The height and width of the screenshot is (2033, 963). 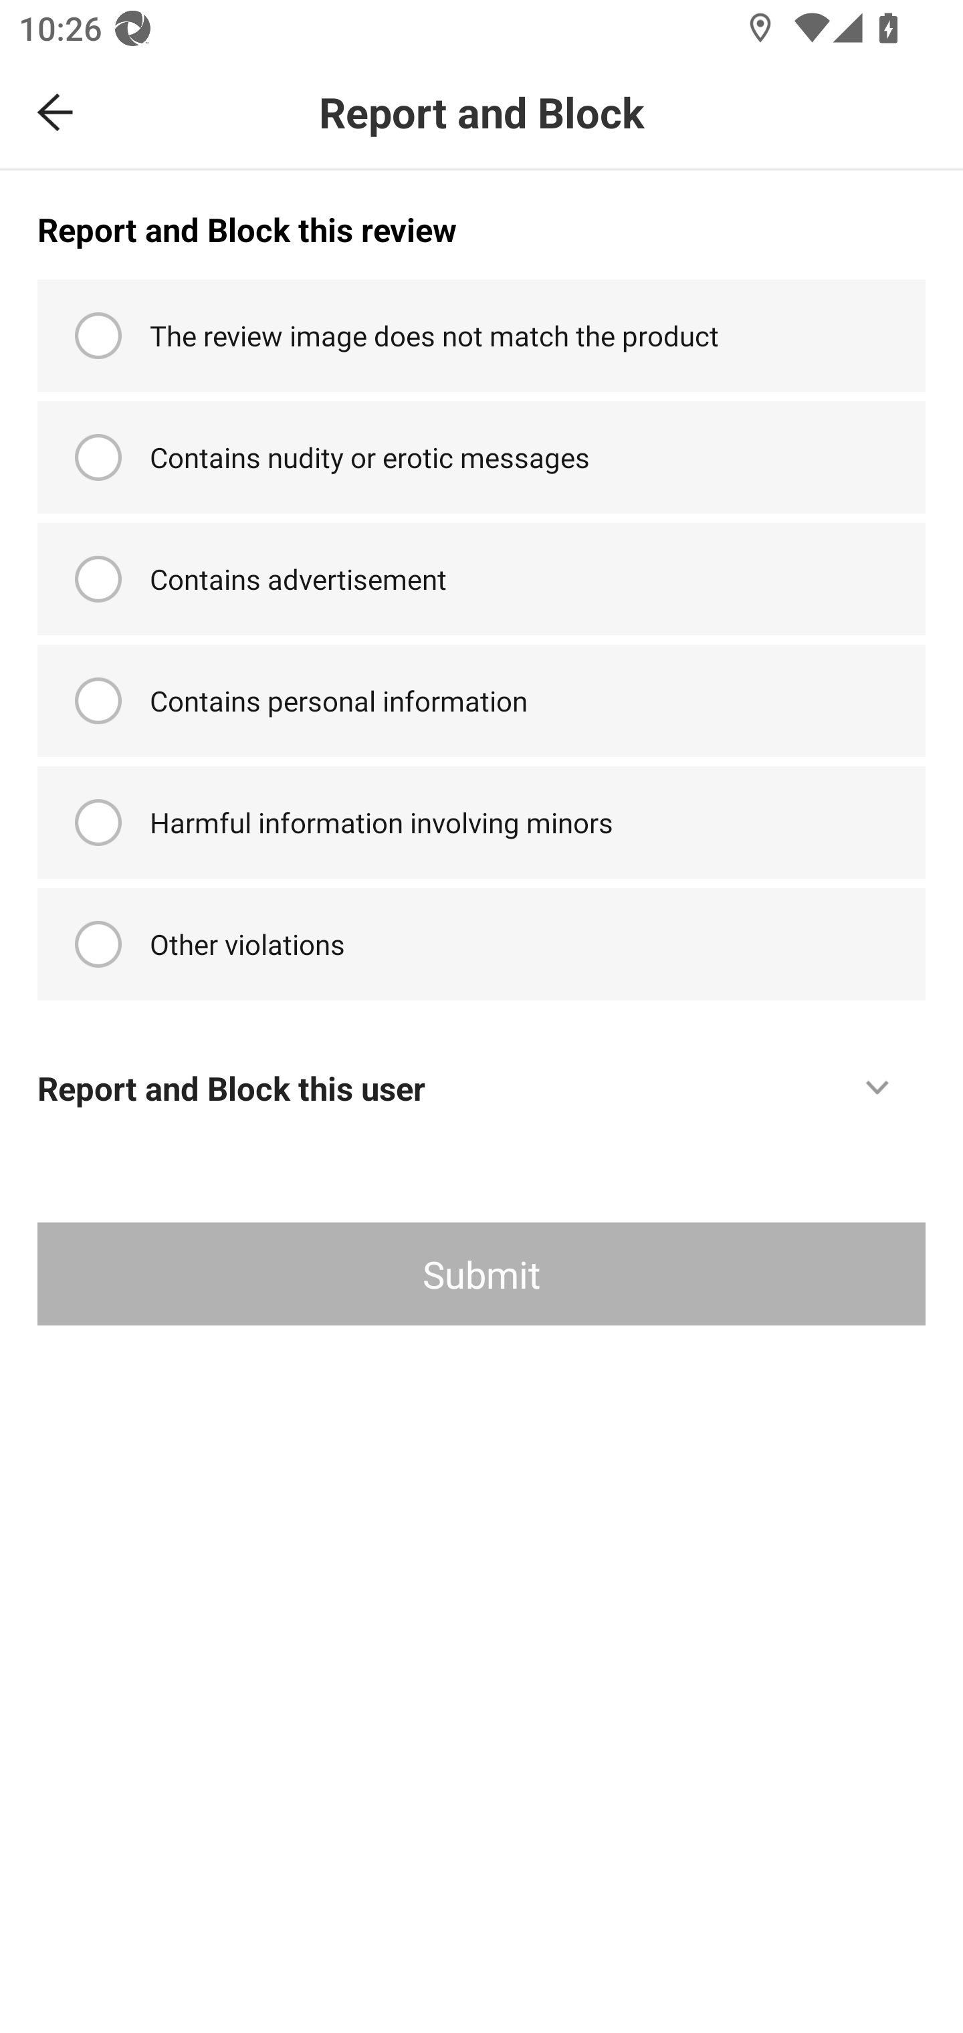 What do you see at coordinates (481, 578) in the screenshot?
I see `Contains advertisement` at bounding box center [481, 578].